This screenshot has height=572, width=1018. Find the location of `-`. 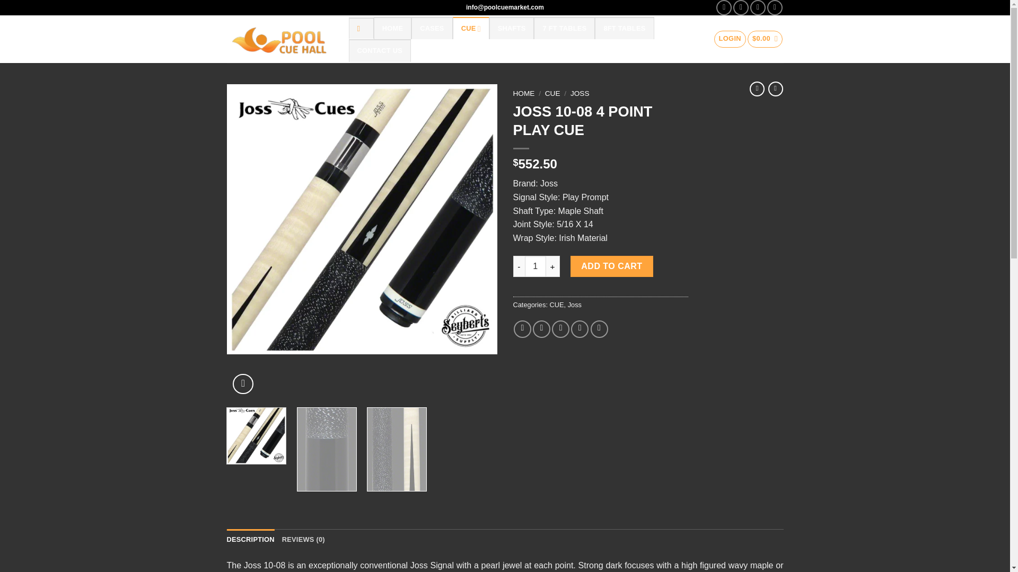

- is located at coordinates (519, 266).